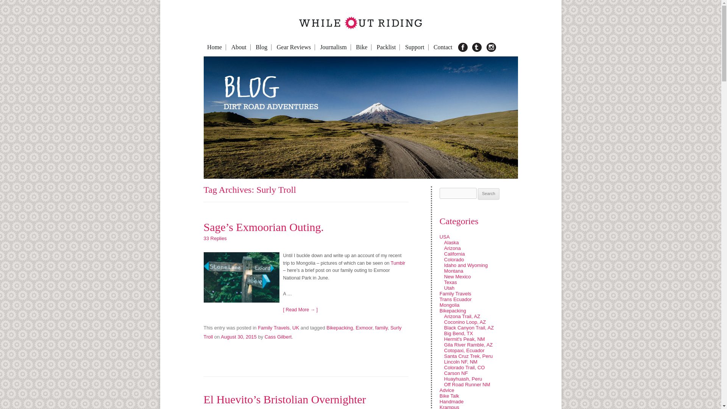 The width and height of the screenshot is (727, 409). Describe the element at coordinates (364, 327) in the screenshot. I see `Exmoor` at that location.